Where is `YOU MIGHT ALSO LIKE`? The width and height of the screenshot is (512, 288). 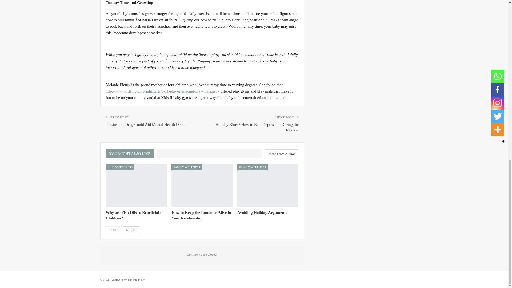 YOU MIGHT ALSO LIKE is located at coordinates (131, 154).